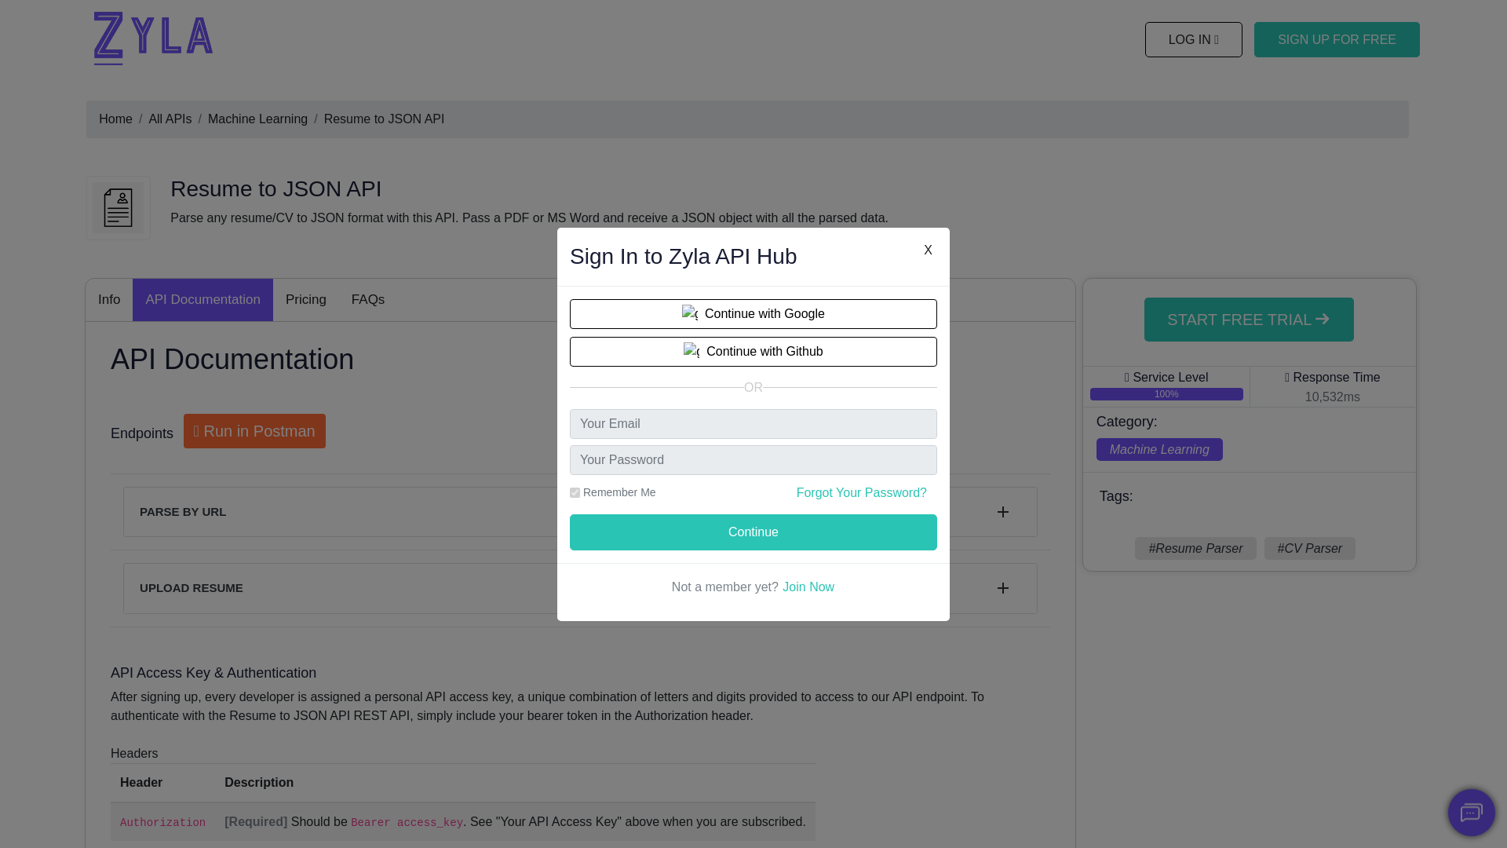 The width and height of the screenshot is (1507, 848). Describe the element at coordinates (115, 118) in the screenshot. I see `Home` at that location.